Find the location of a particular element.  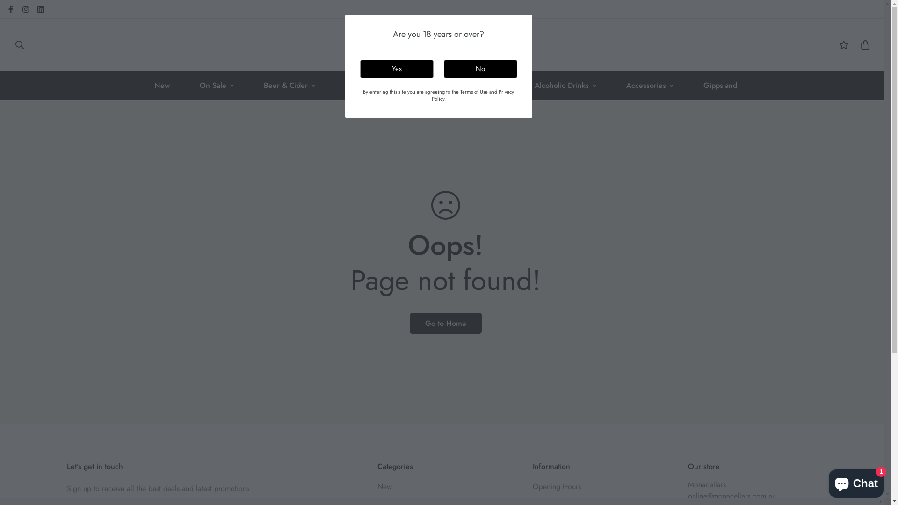

Premix is located at coordinates (472, 85).